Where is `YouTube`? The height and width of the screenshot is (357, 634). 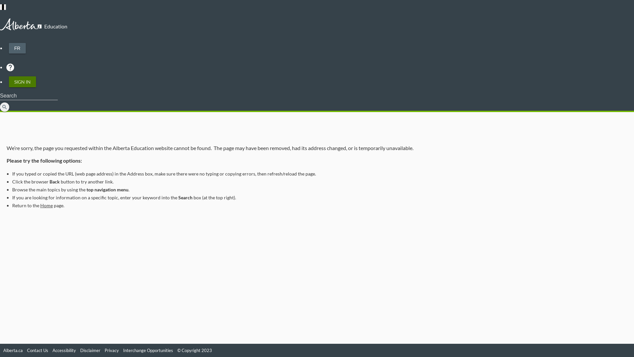
YouTube is located at coordinates (629, 350).